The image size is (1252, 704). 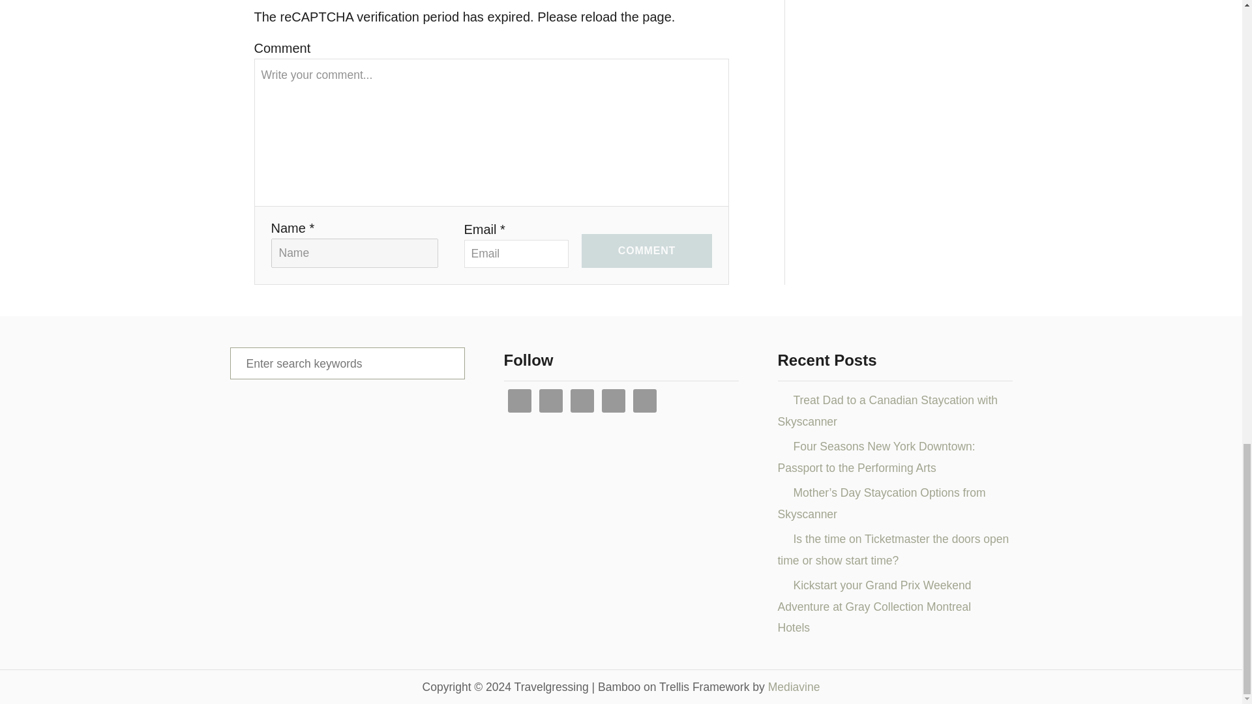 What do you see at coordinates (347, 364) in the screenshot?
I see `Search for:` at bounding box center [347, 364].